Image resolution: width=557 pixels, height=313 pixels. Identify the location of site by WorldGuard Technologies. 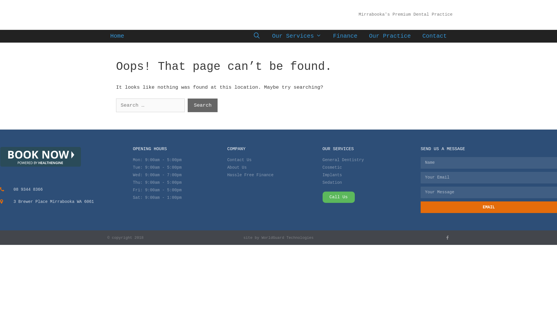
(278, 238).